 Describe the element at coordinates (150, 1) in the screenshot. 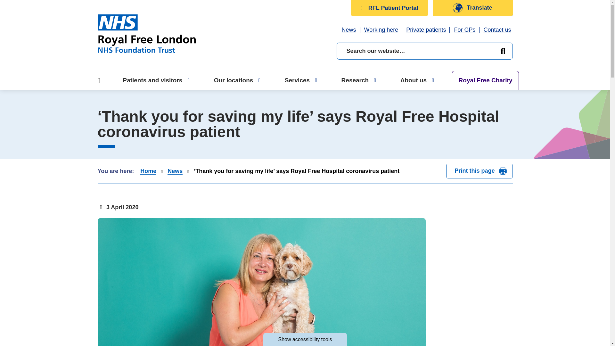

I see `Flu, COVID-19 and sickness bugs` at that location.